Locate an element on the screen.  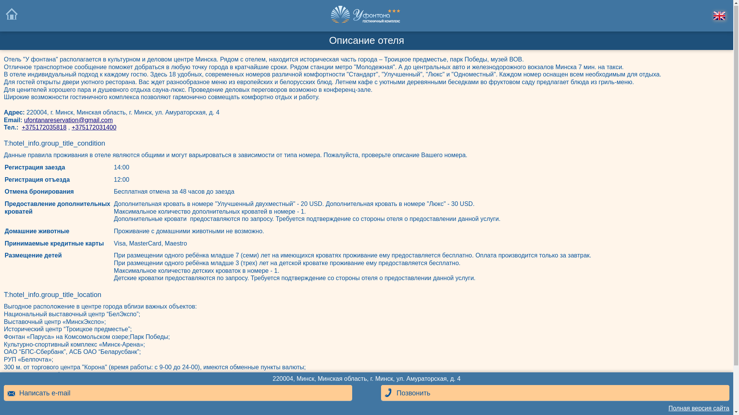
+375172031400 is located at coordinates (94, 128).